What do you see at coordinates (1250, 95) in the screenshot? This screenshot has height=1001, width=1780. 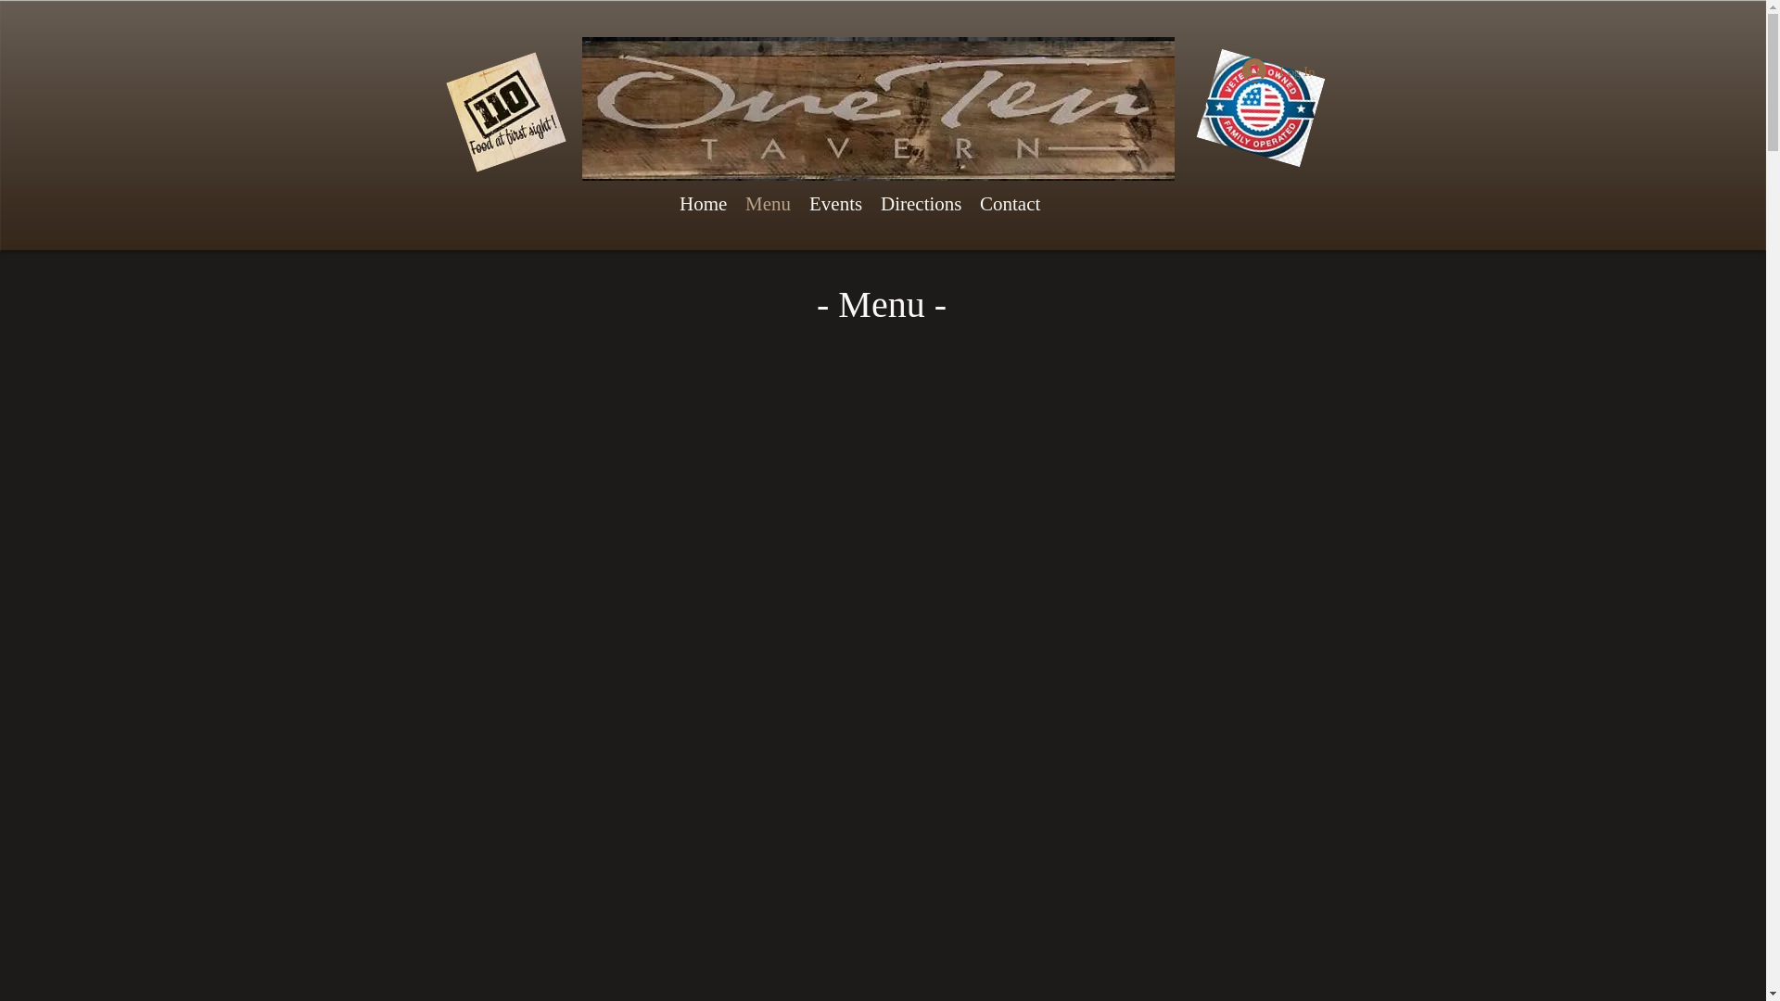 I see `Veteran owned.jpg` at bounding box center [1250, 95].